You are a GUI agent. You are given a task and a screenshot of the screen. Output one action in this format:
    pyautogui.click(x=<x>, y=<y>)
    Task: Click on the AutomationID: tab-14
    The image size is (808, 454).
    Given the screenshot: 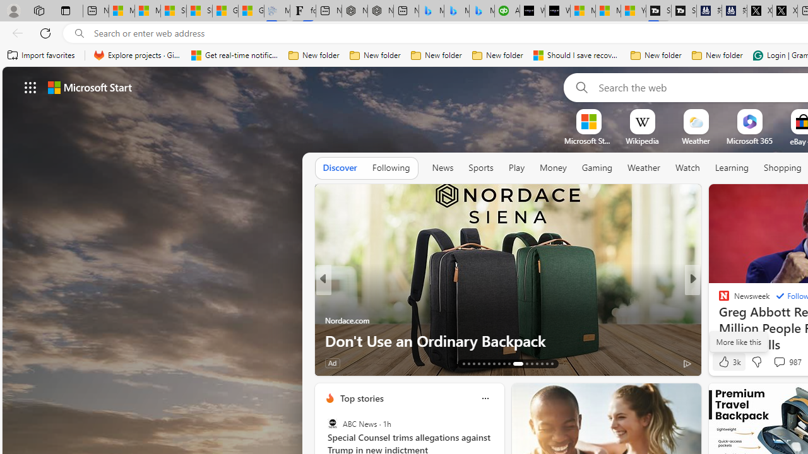 What is the action you would take?
    pyautogui.click(x=468, y=363)
    